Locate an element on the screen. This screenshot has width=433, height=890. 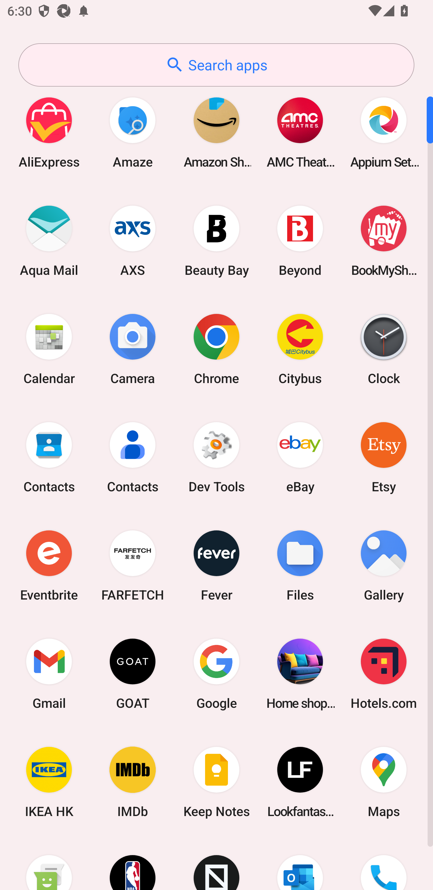
AXS is located at coordinates (133, 241).